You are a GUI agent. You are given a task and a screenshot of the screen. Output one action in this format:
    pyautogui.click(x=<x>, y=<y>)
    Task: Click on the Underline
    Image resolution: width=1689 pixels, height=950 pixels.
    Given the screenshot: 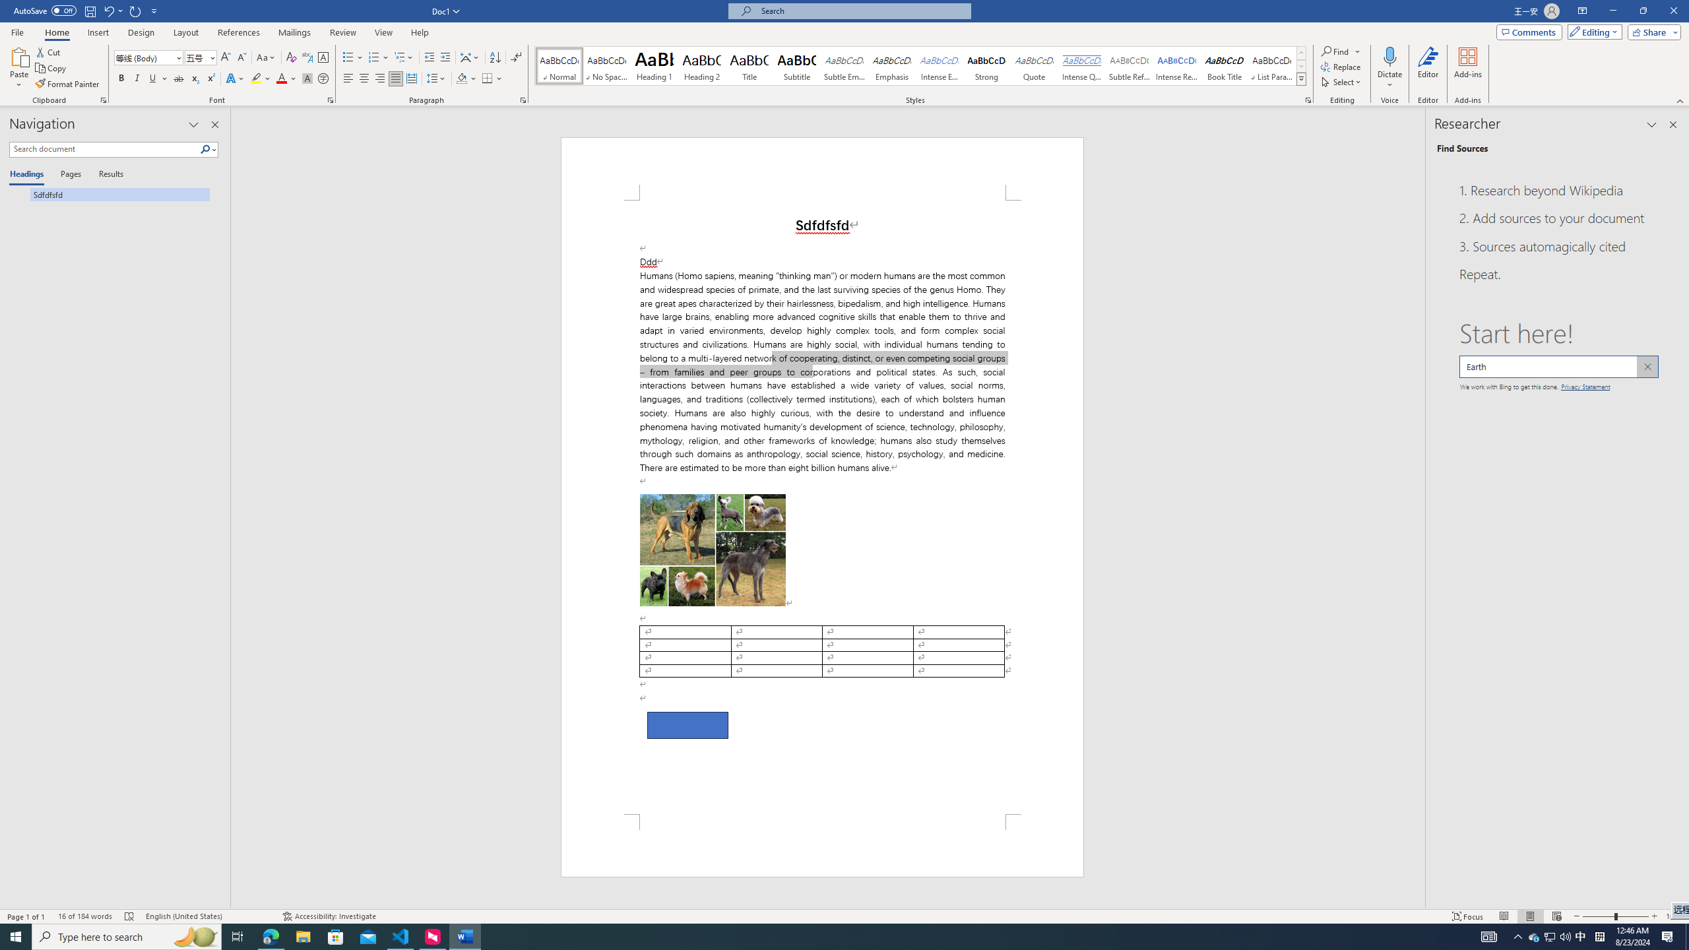 What is the action you would take?
    pyautogui.click(x=158, y=79)
    